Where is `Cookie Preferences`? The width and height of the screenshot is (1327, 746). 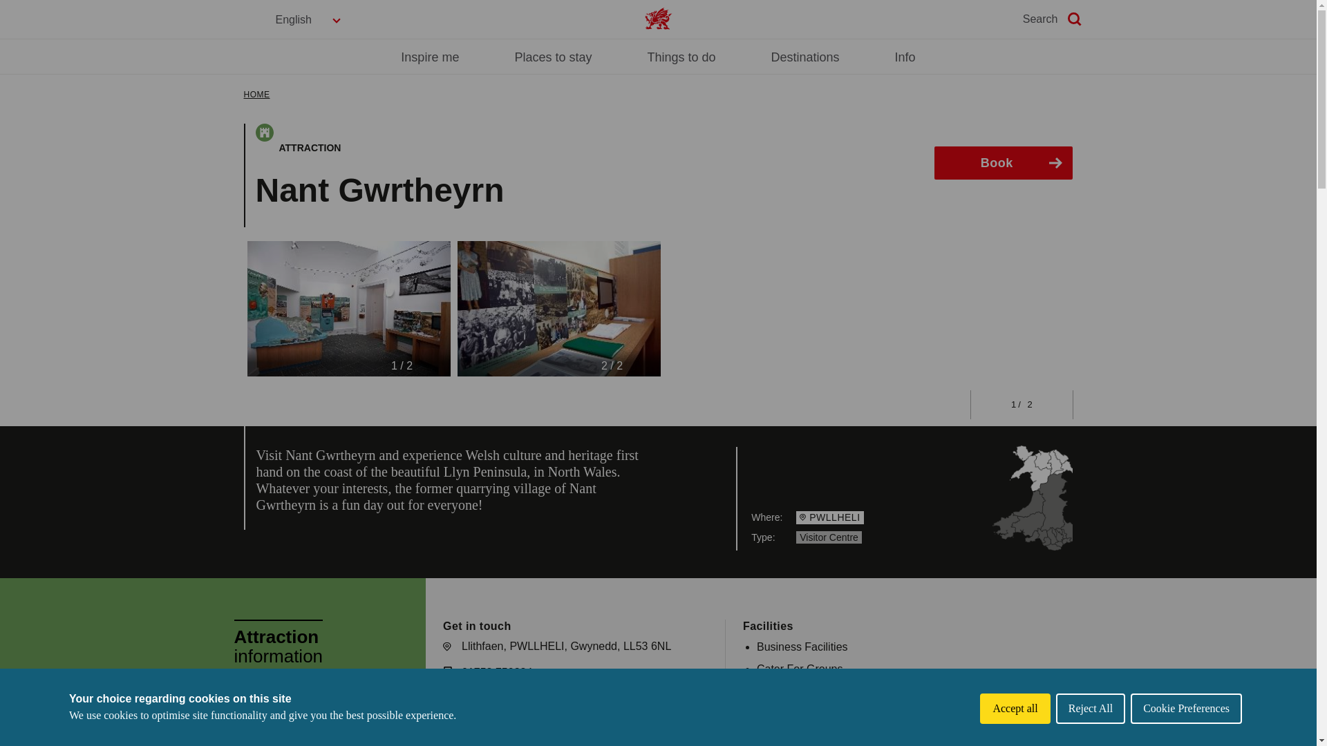
Cookie Preferences is located at coordinates (1186, 709).